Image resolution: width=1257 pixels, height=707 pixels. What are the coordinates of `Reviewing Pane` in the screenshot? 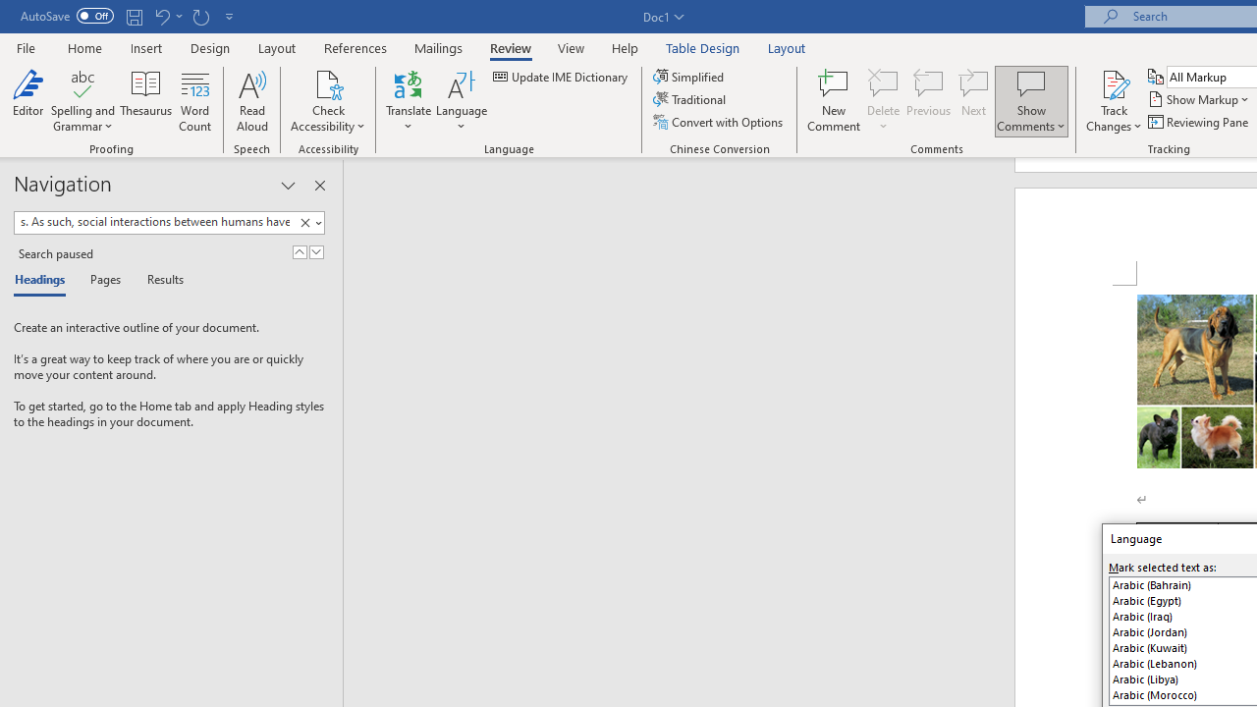 It's located at (1200, 122).